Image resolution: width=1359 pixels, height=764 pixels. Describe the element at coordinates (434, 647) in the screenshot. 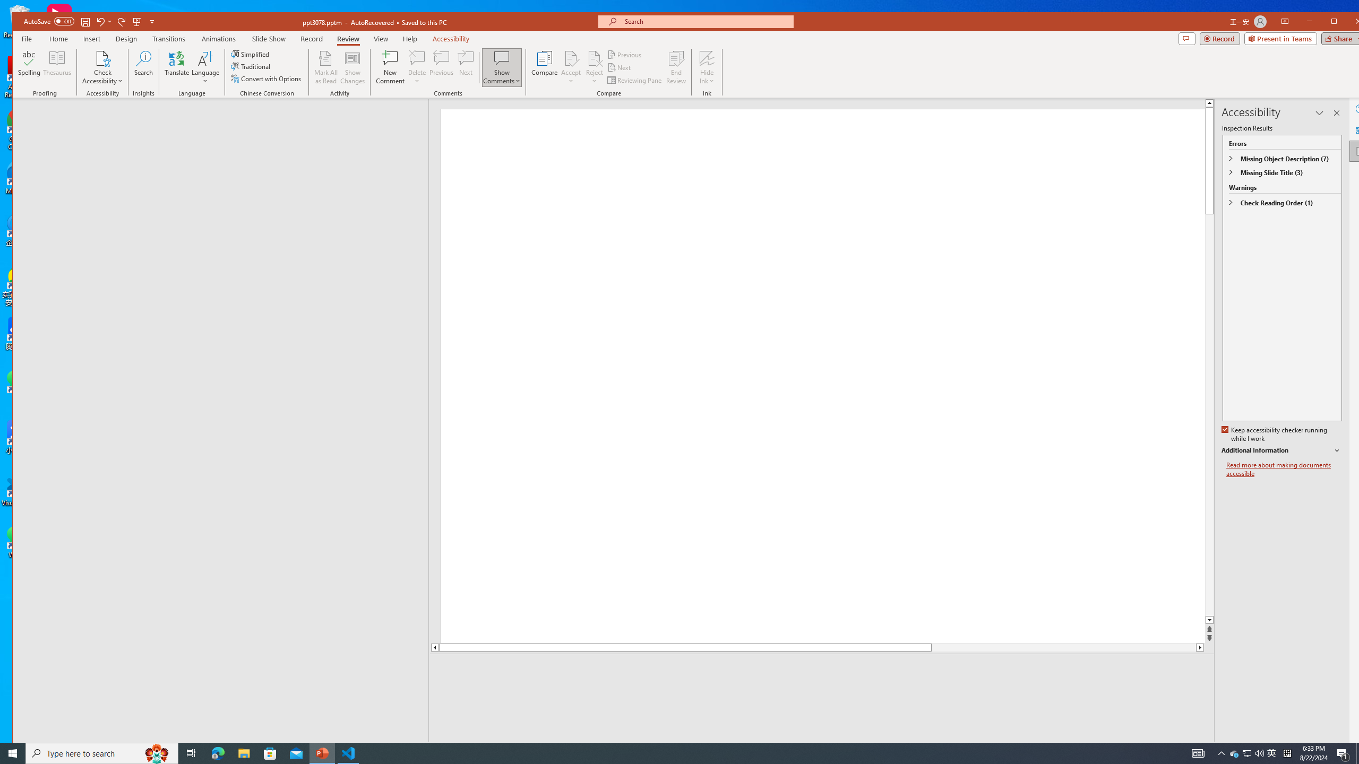

I see `Line up` at that location.